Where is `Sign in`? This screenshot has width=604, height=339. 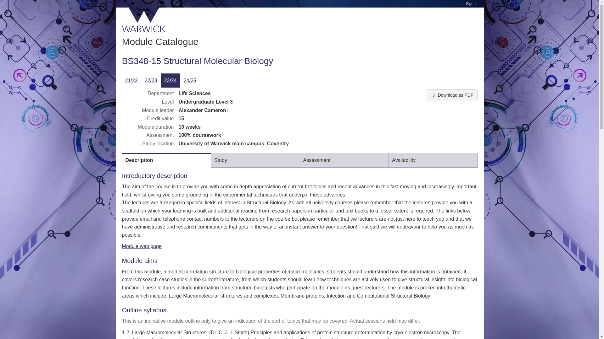 Sign in is located at coordinates (471, 4).